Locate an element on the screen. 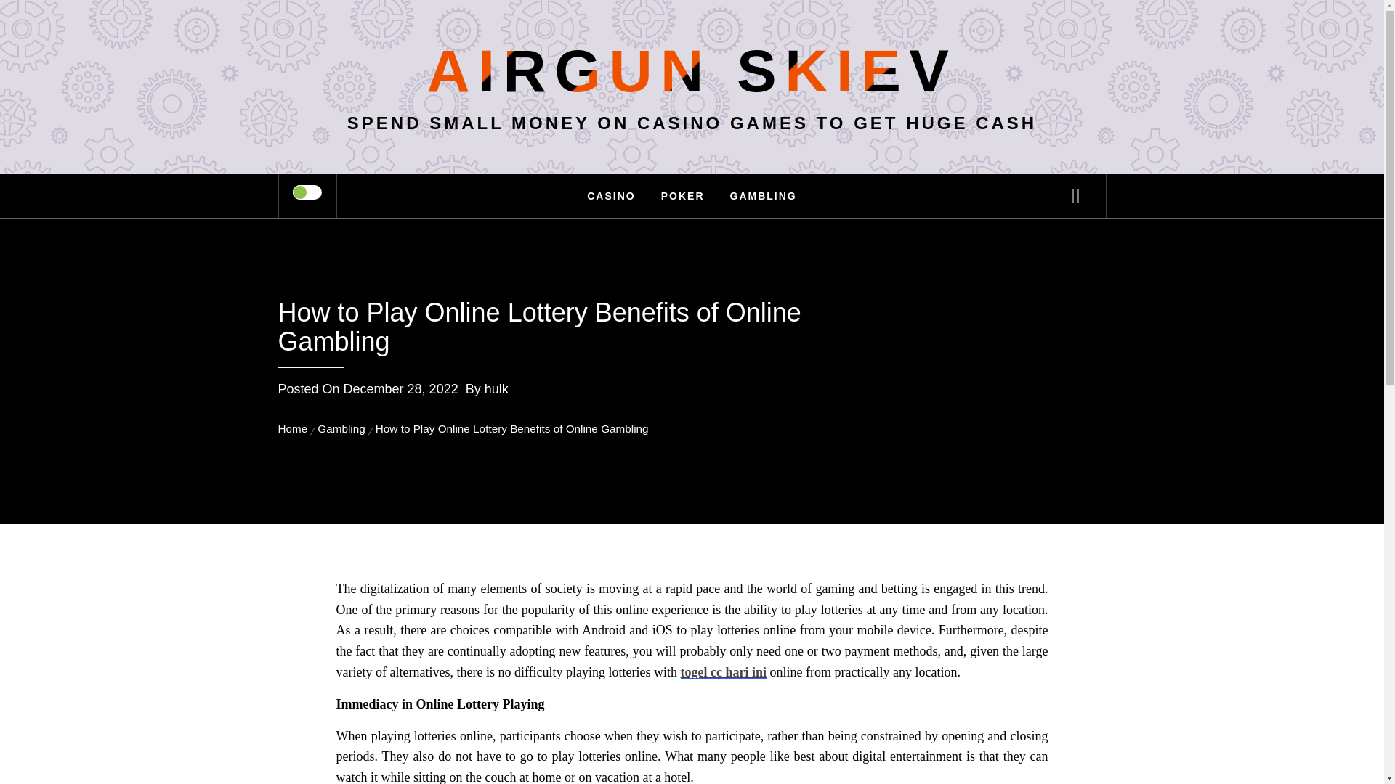  POKER is located at coordinates (682, 196).